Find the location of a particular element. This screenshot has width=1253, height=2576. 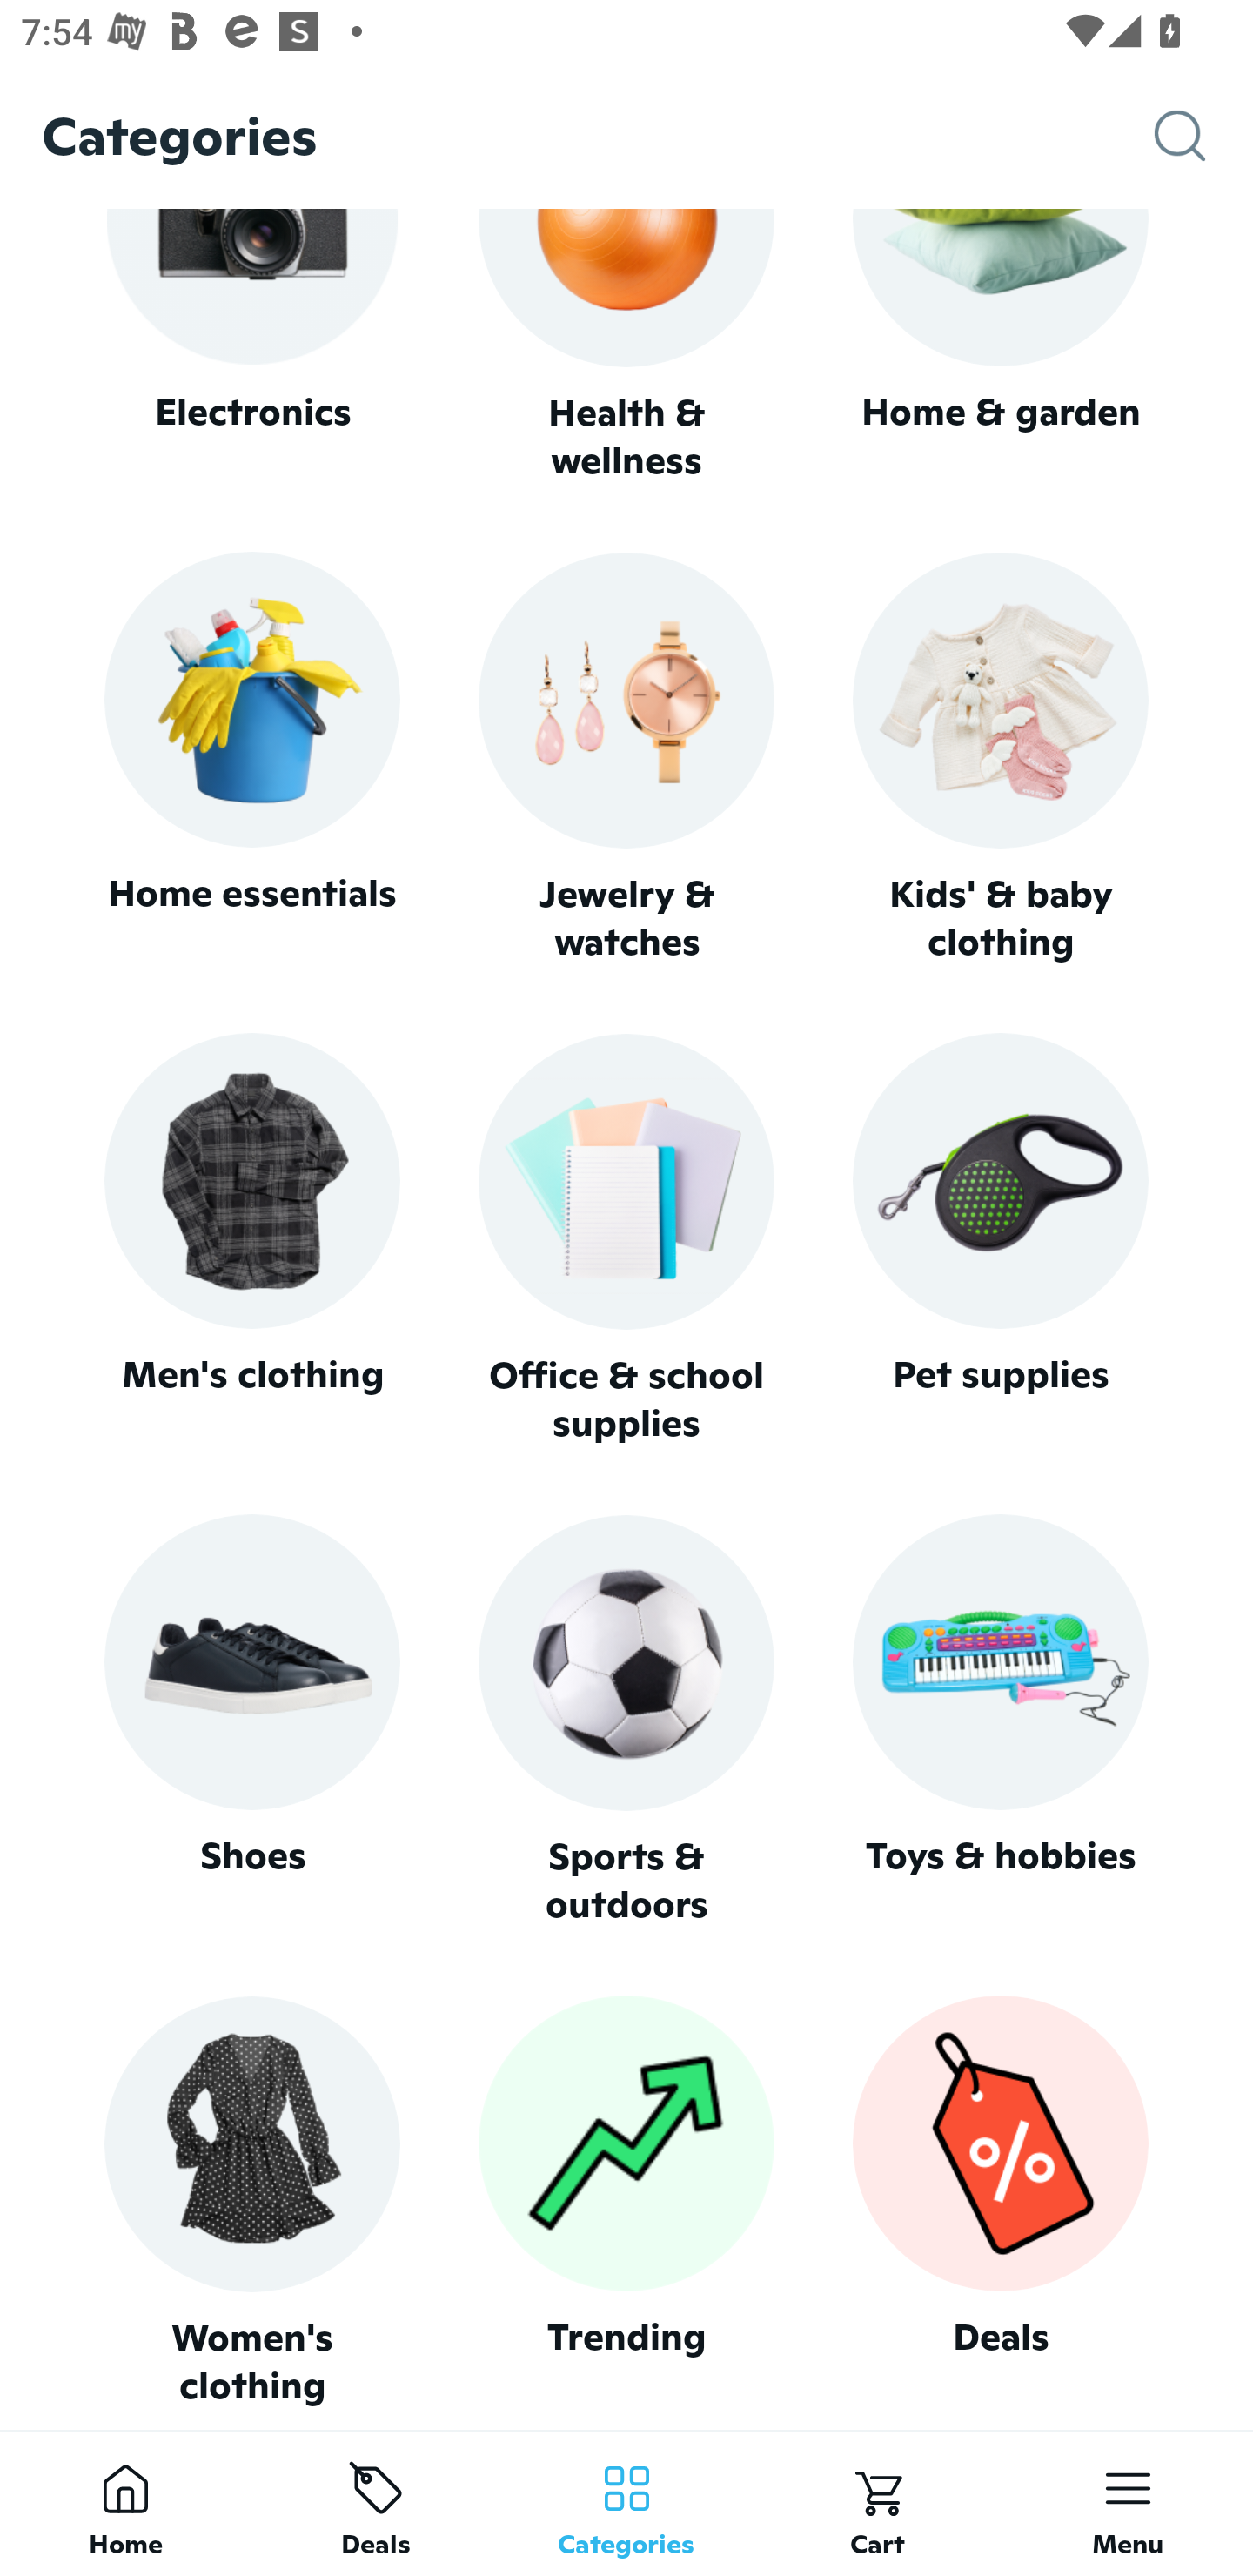

Home essentials is located at coordinates (251, 759).